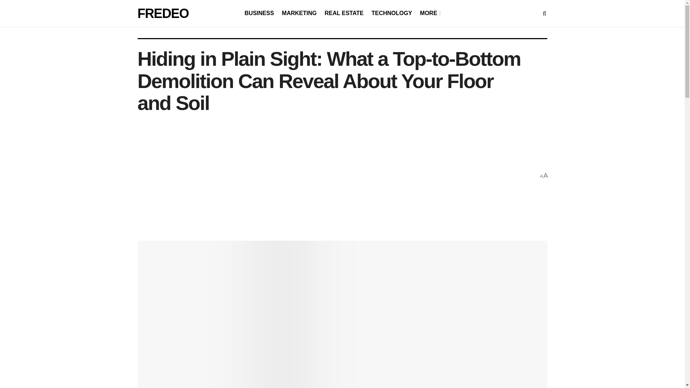 This screenshot has width=690, height=388. What do you see at coordinates (344, 13) in the screenshot?
I see `REAL ESTATE` at bounding box center [344, 13].